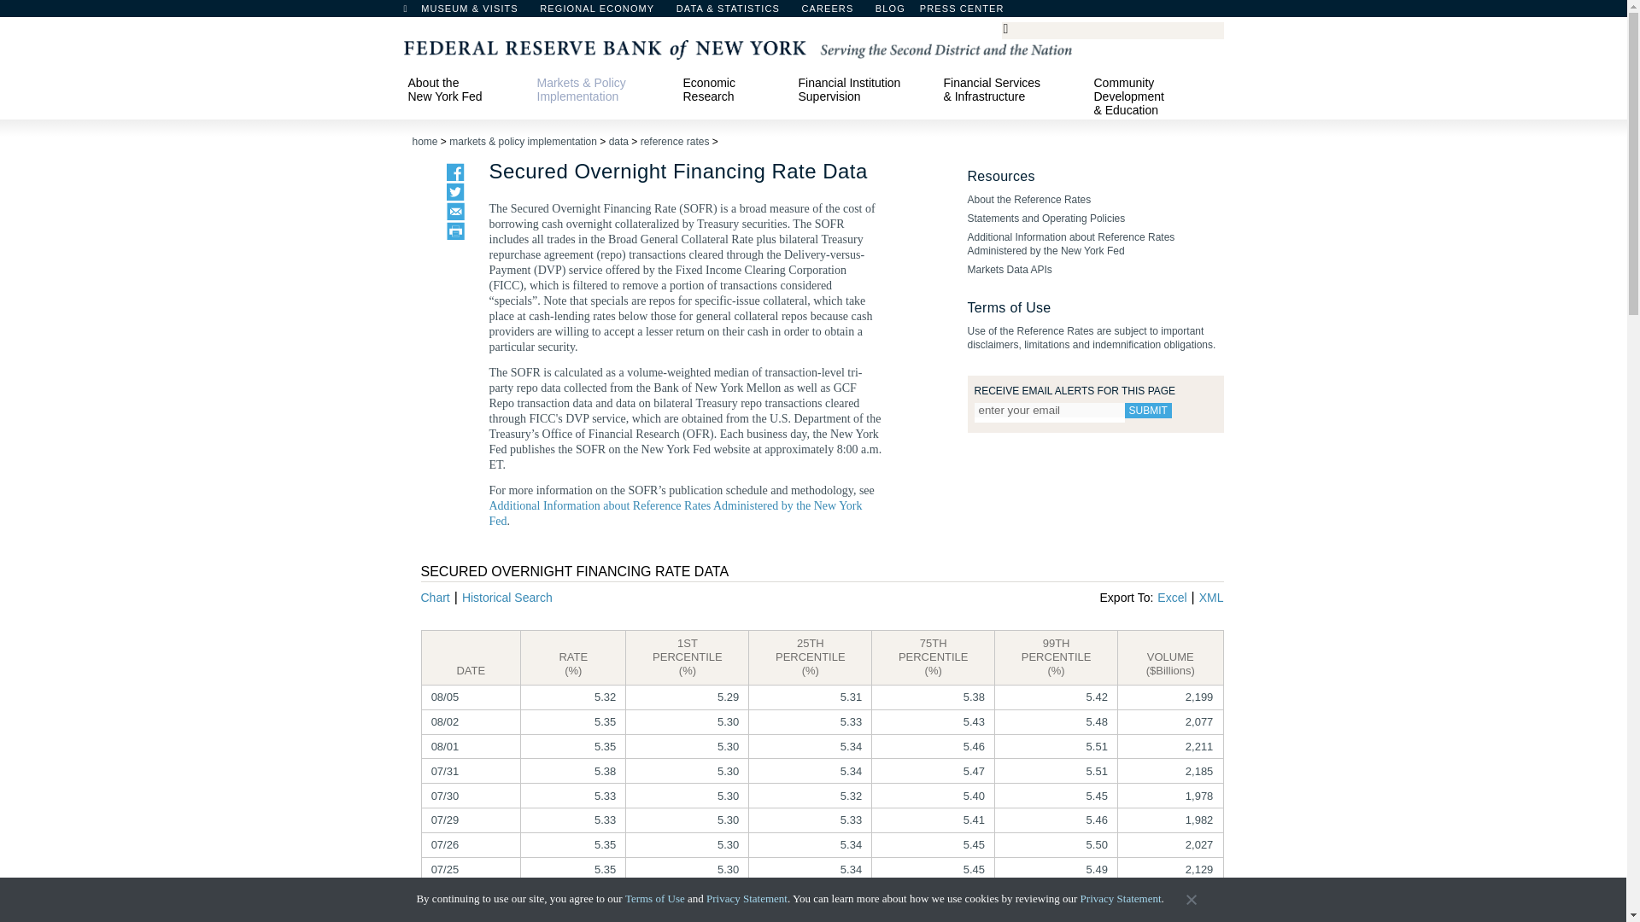 The width and height of the screenshot is (1640, 922). What do you see at coordinates (605, 13) in the screenshot?
I see `Regional Economy` at bounding box center [605, 13].